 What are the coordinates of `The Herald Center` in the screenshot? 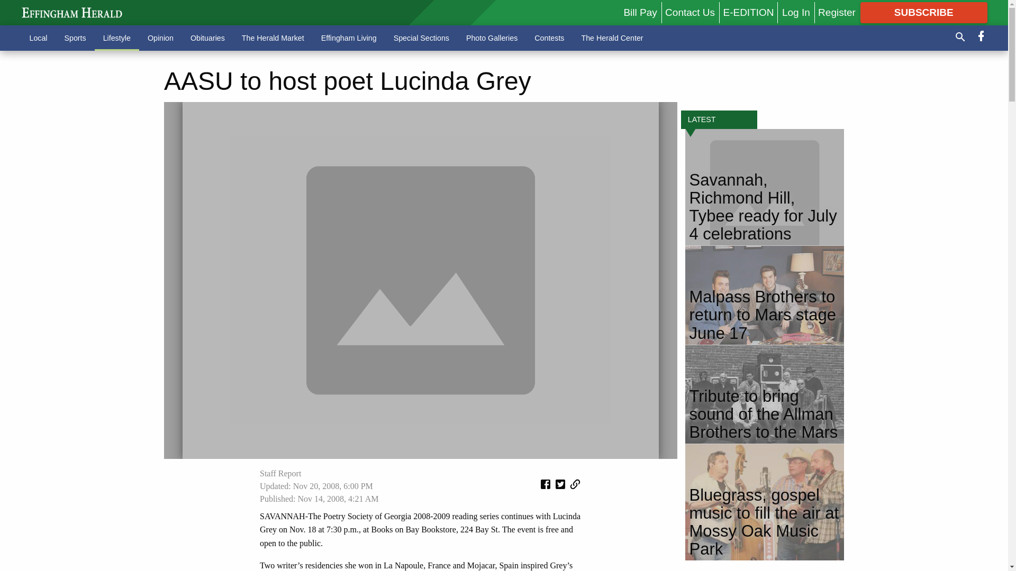 It's located at (612, 38).